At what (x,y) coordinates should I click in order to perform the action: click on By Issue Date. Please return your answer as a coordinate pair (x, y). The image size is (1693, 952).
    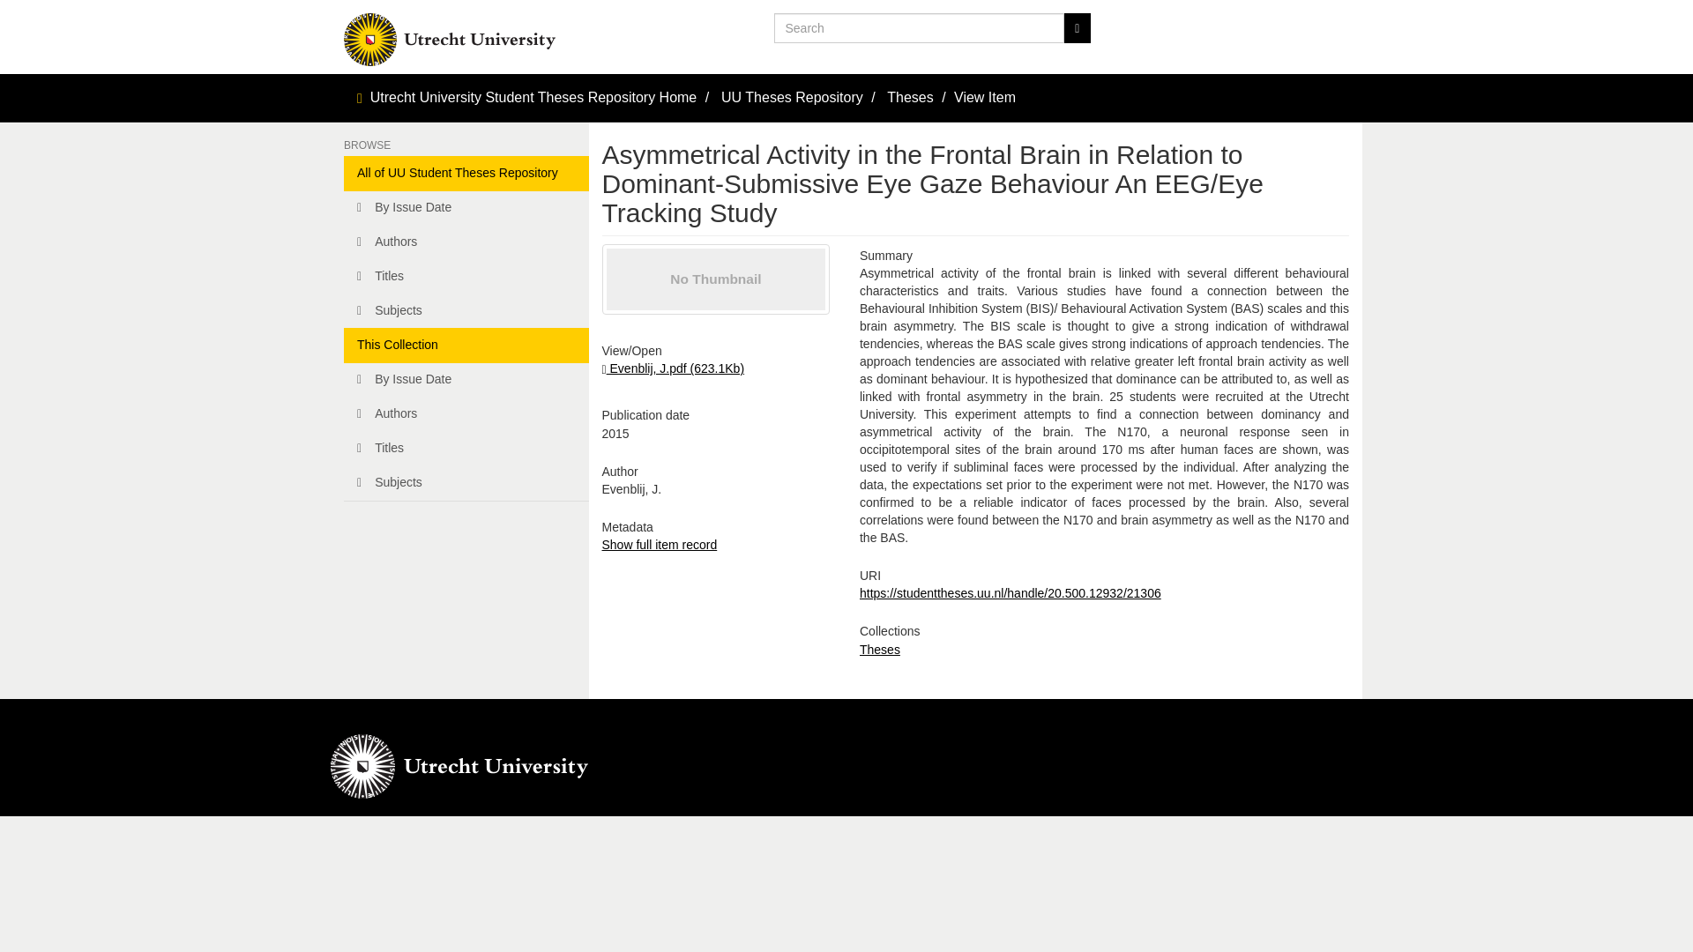
    Looking at the image, I should click on (466, 380).